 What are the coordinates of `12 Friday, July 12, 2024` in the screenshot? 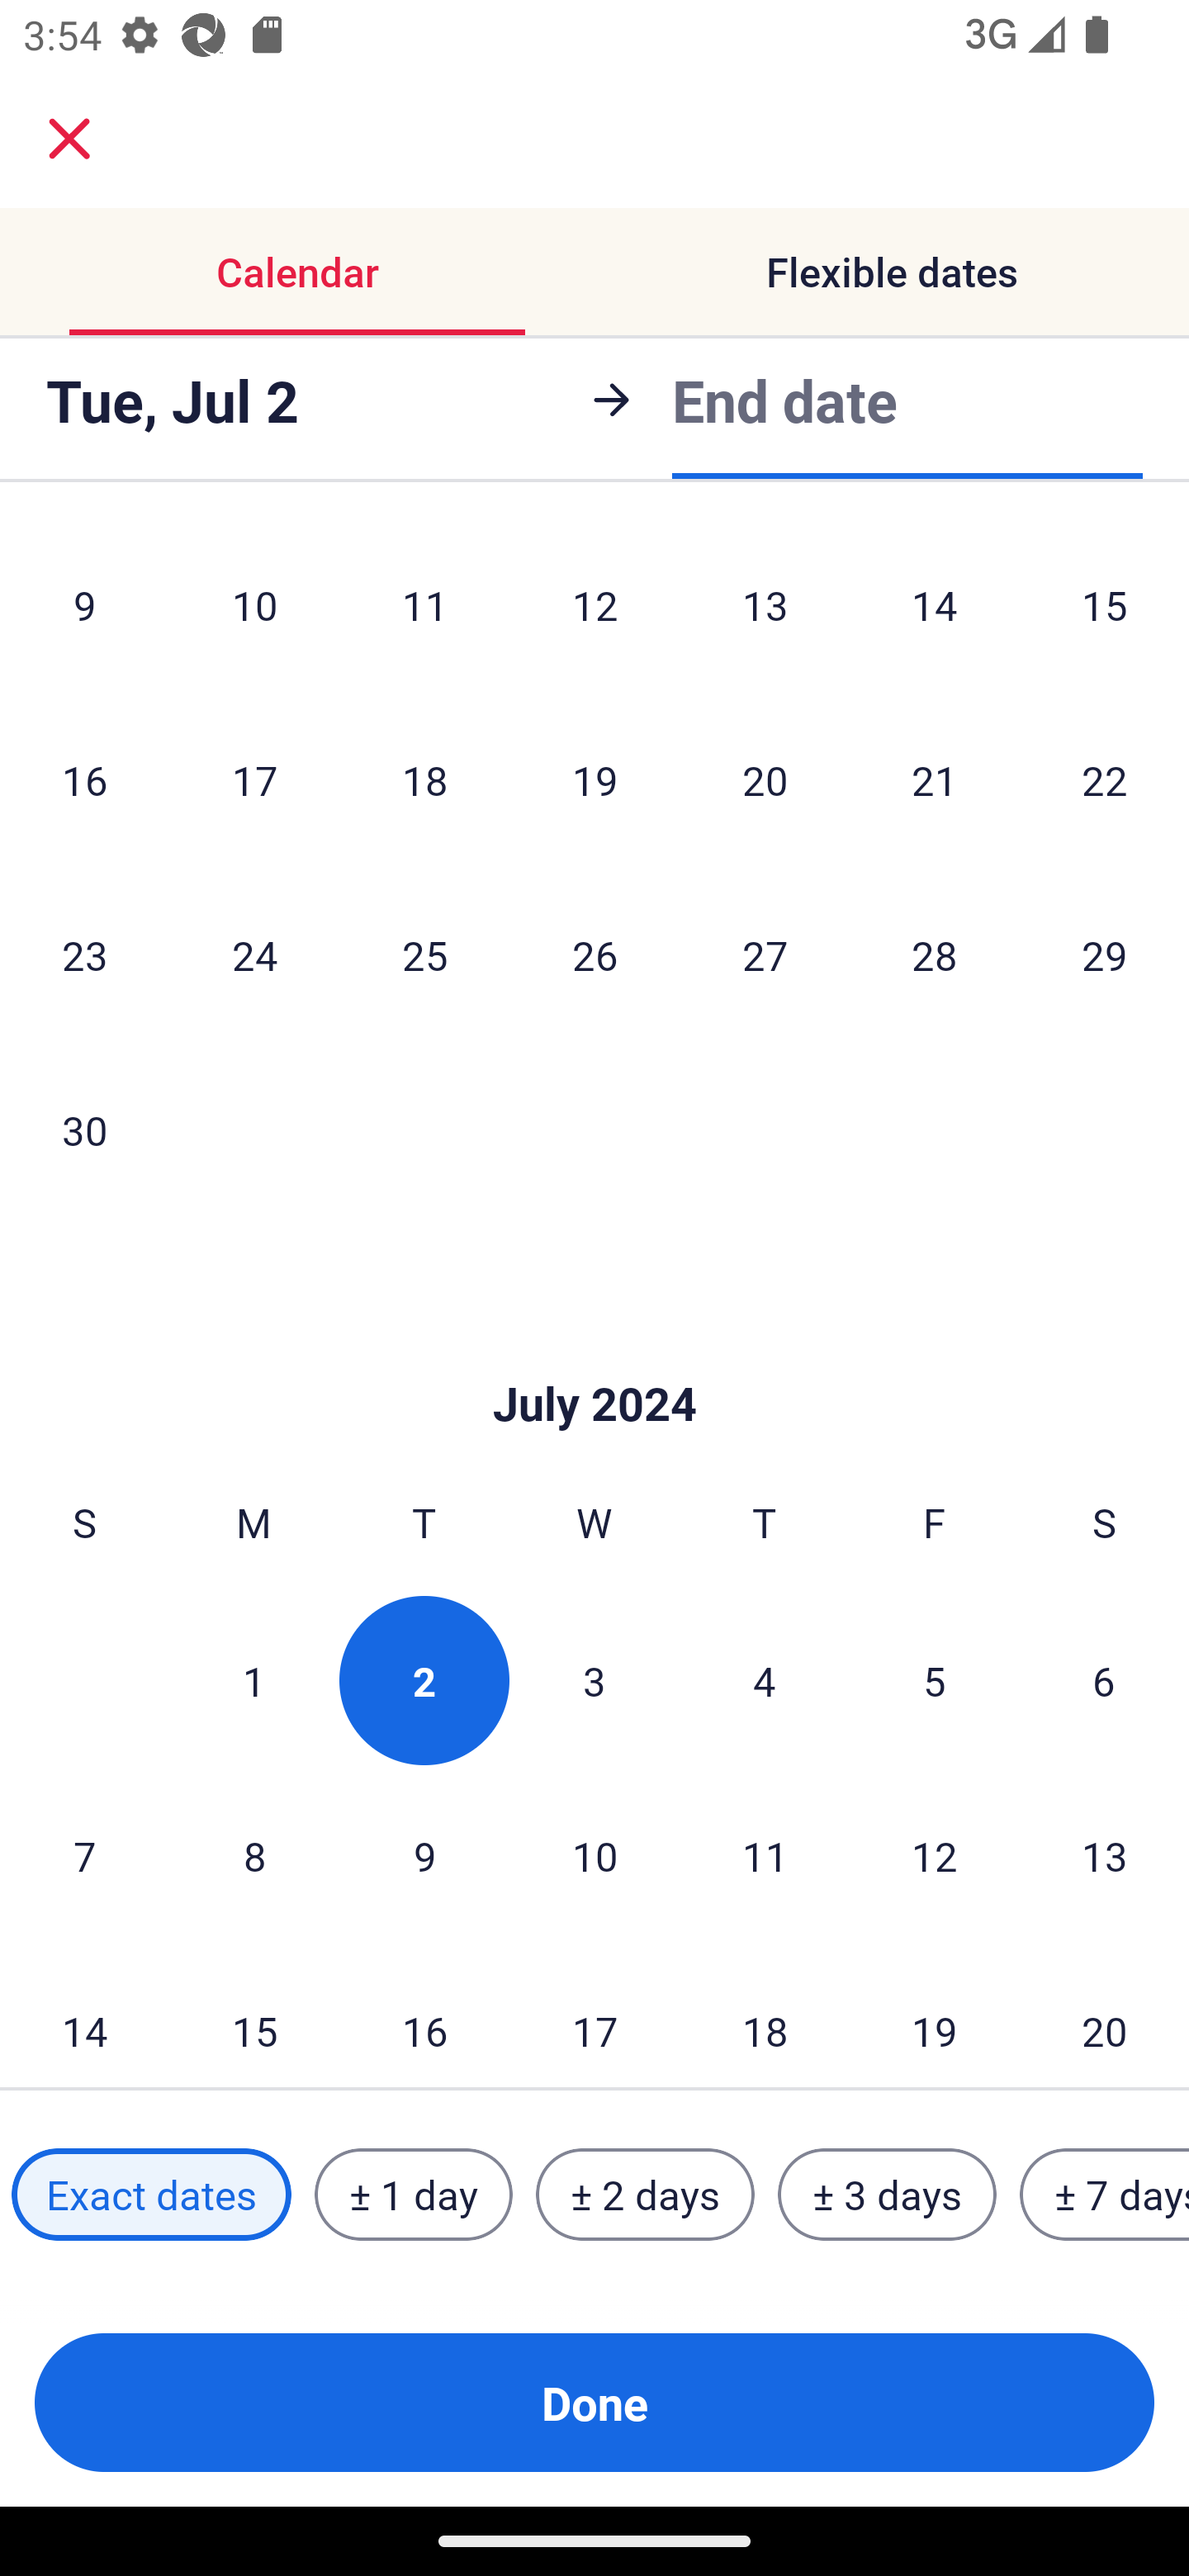 It's located at (935, 1856).